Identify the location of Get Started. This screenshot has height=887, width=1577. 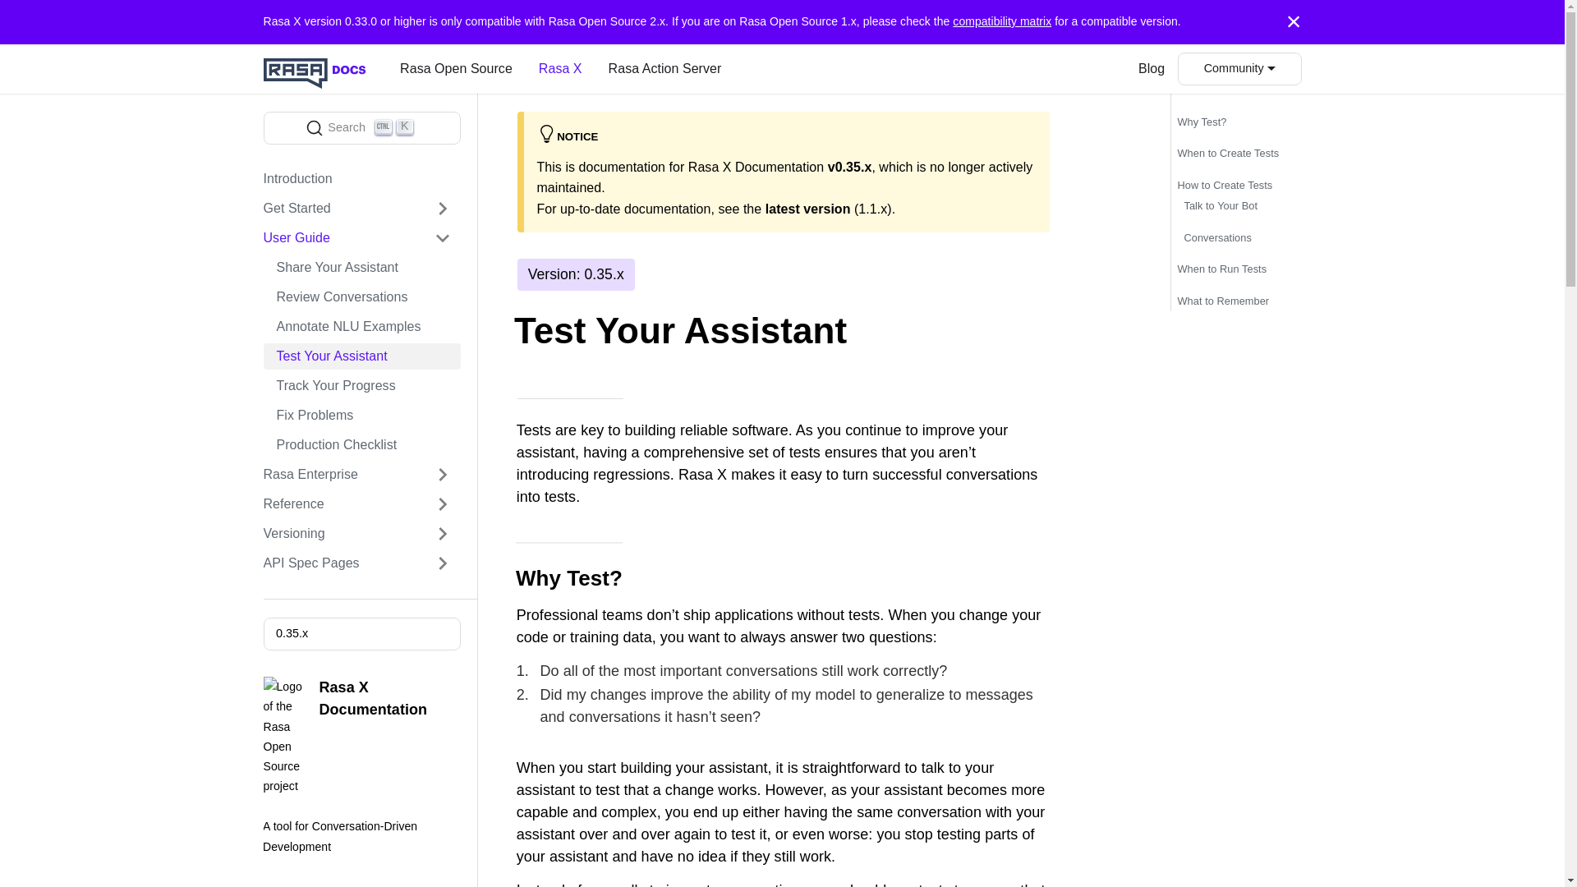
(355, 209).